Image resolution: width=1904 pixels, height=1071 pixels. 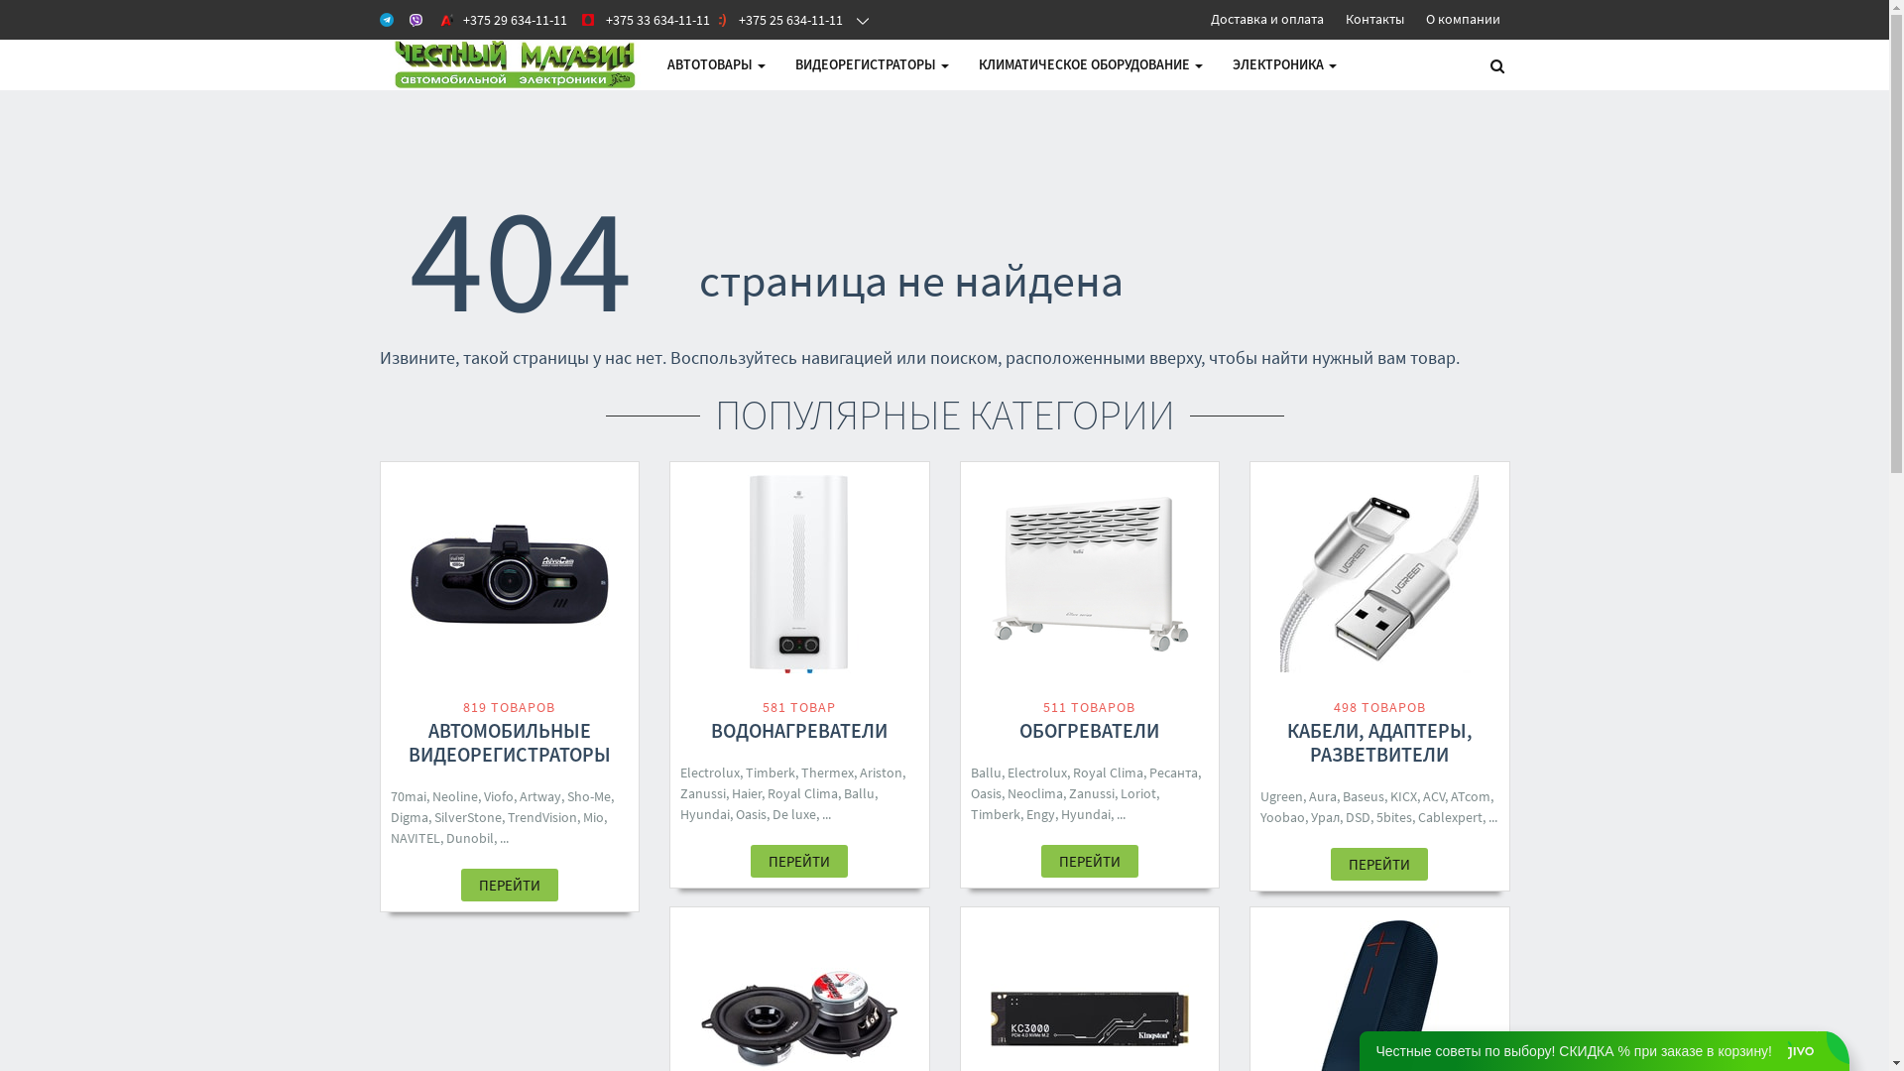 I want to click on Thermex, so click(x=827, y=772).